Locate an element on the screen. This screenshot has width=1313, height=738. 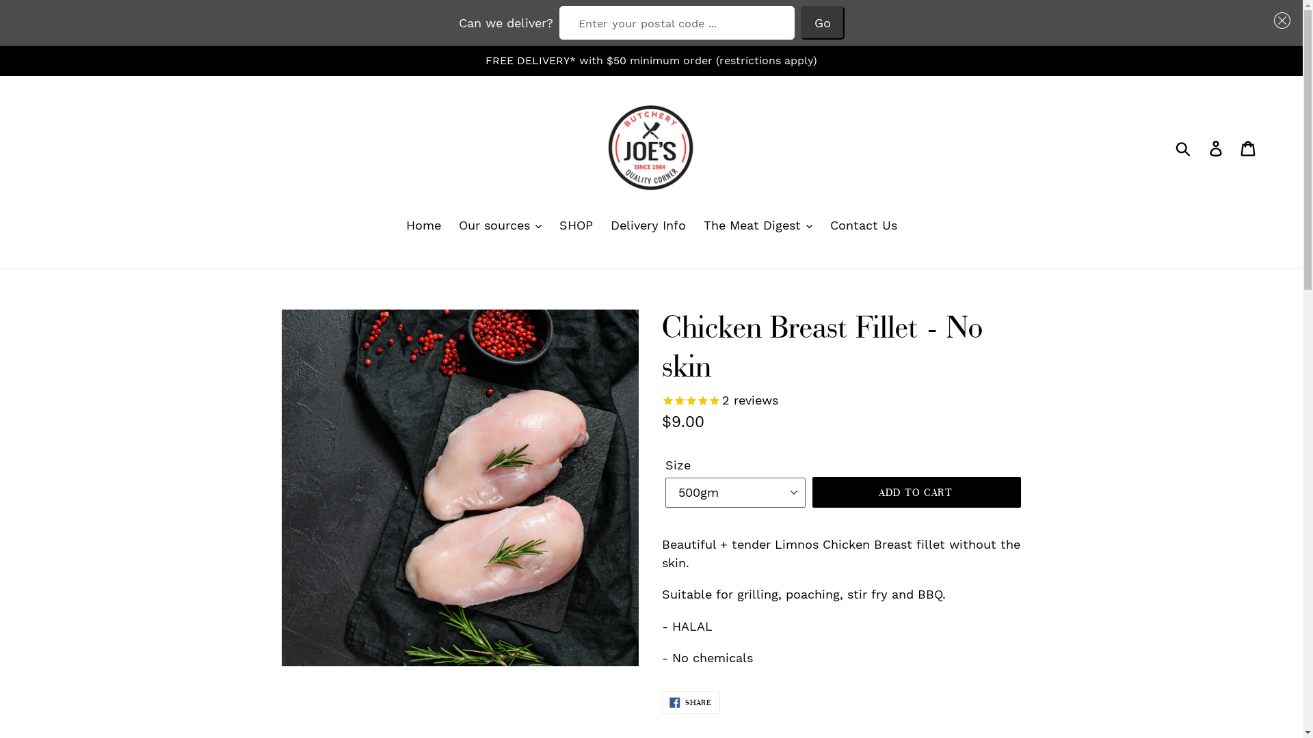
Cart is located at coordinates (1249, 148).